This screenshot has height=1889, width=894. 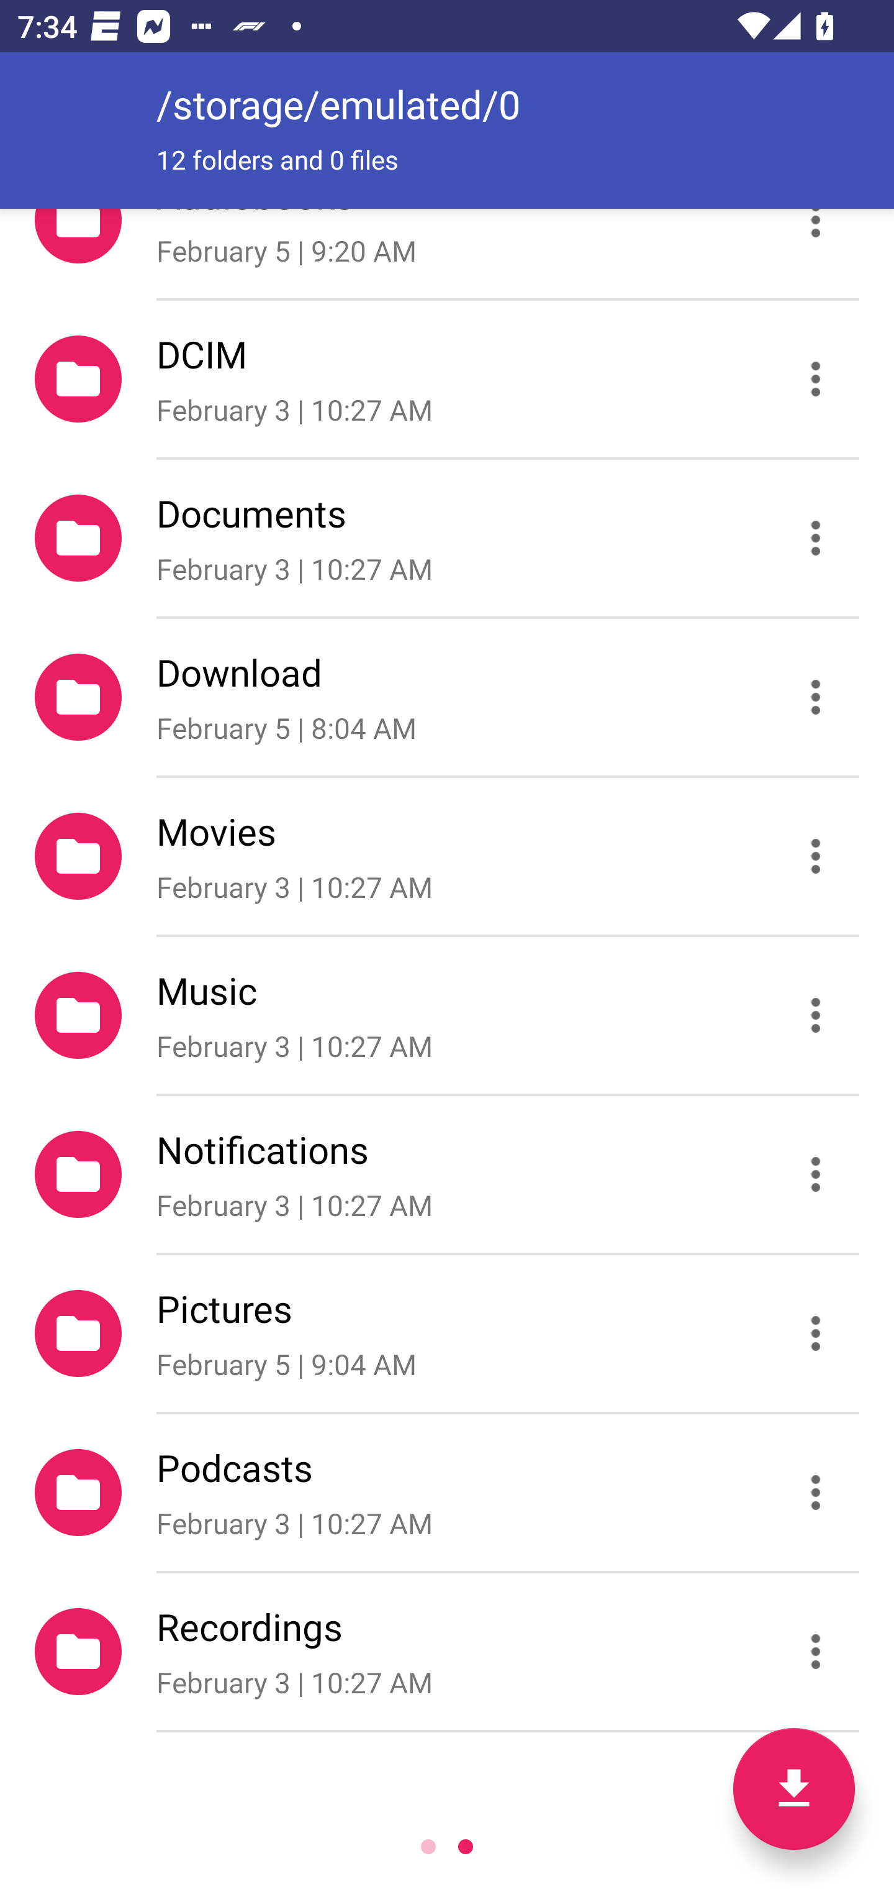 I want to click on Movies February 3 | 10:27 AM, so click(x=447, y=856).